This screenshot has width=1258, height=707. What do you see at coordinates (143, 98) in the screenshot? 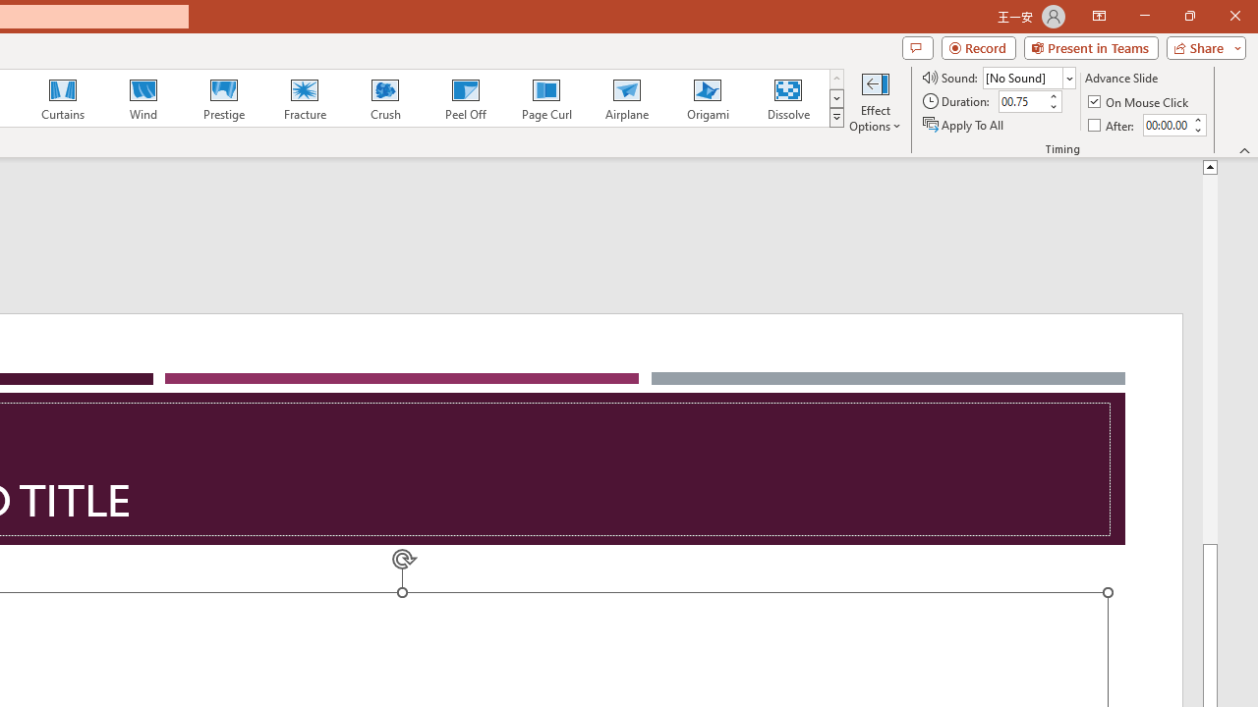
I see `Wind` at bounding box center [143, 98].